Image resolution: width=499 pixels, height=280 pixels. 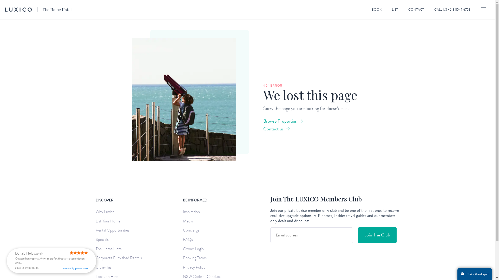 I want to click on The Home Hotel, so click(x=110, y=249).